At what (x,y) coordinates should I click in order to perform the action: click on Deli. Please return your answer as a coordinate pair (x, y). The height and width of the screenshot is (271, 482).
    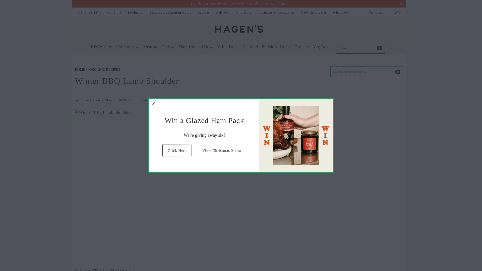
    Looking at the image, I should click on (168, 47).